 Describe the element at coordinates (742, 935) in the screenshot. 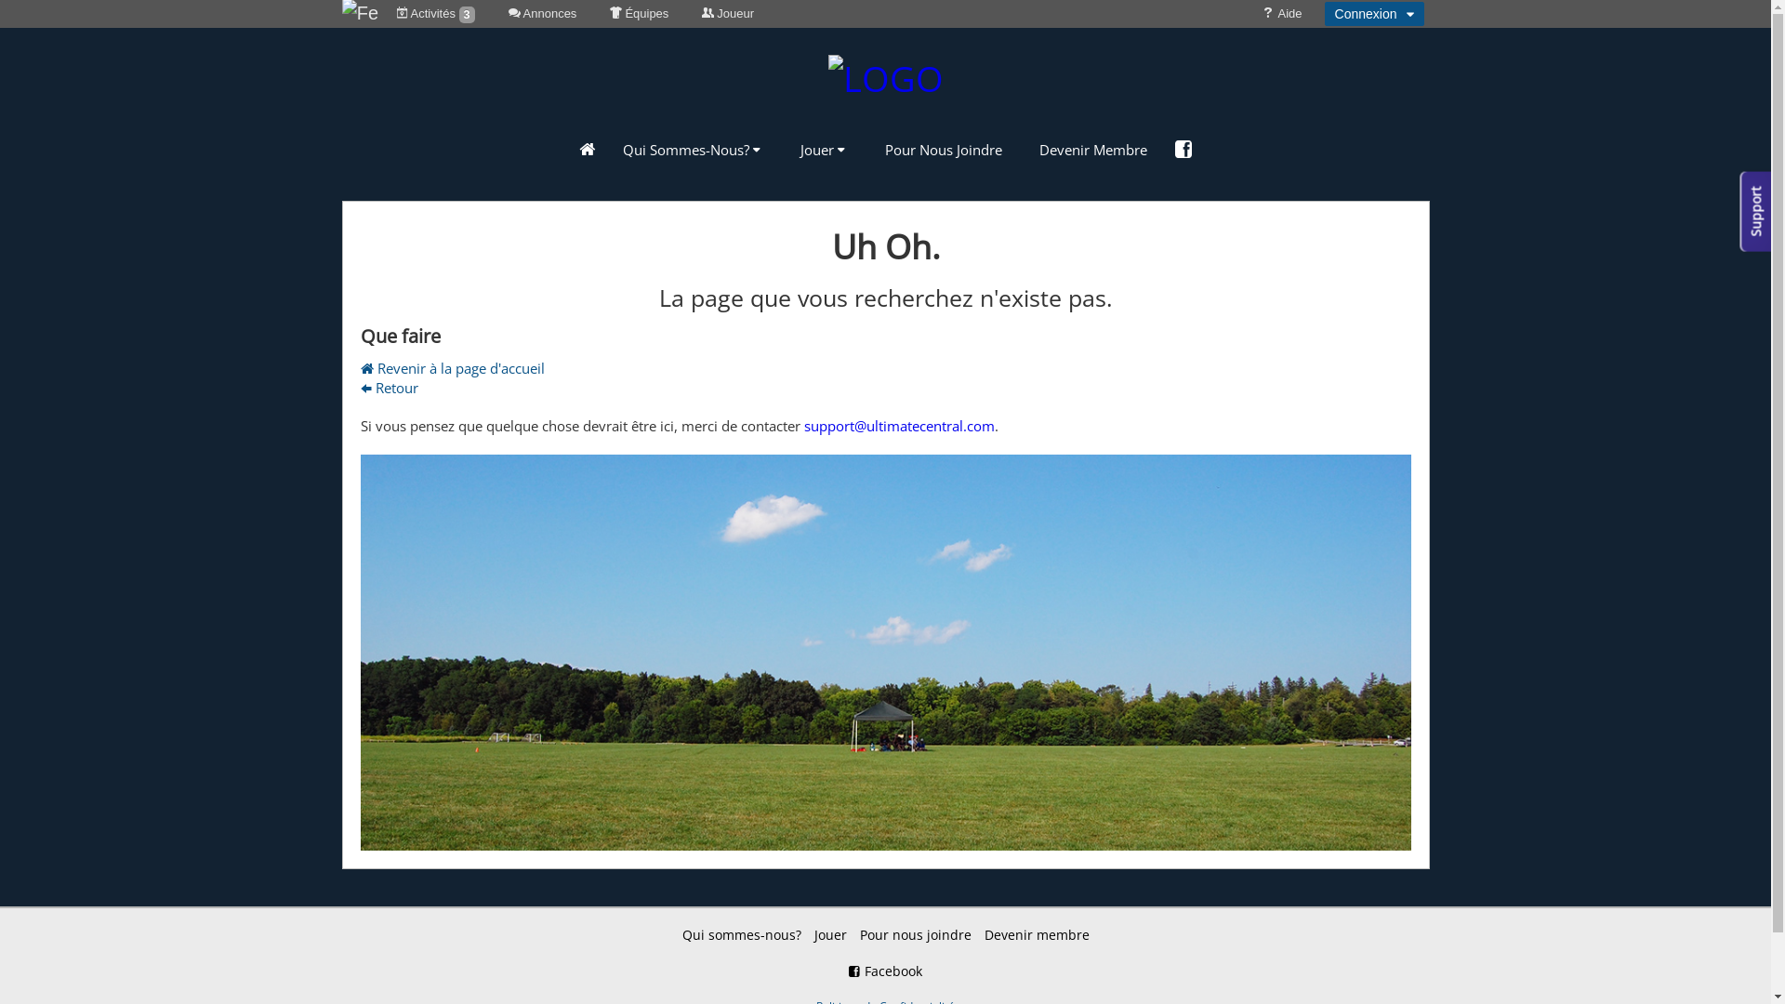

I see `Qui sommes-nous?` at that location.